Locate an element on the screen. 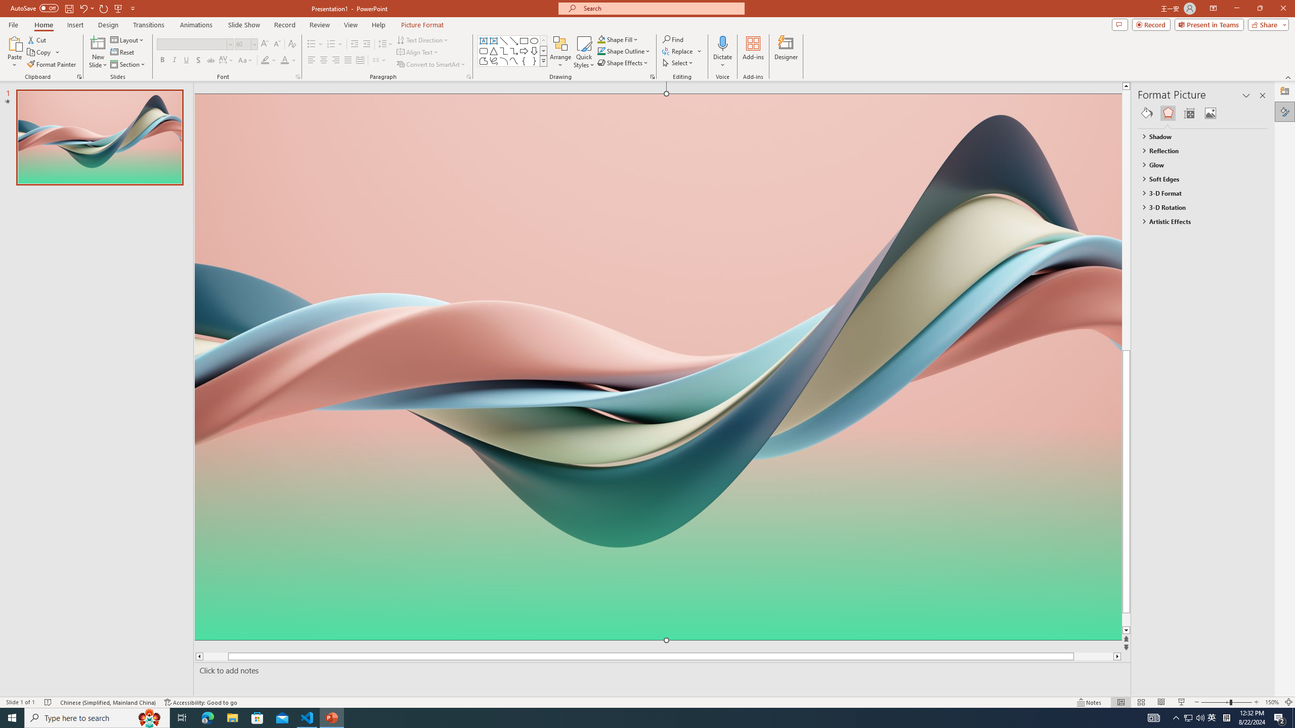 The width and height of the screenshot is (1295, 728). Select is located at coordinates (678, 63).